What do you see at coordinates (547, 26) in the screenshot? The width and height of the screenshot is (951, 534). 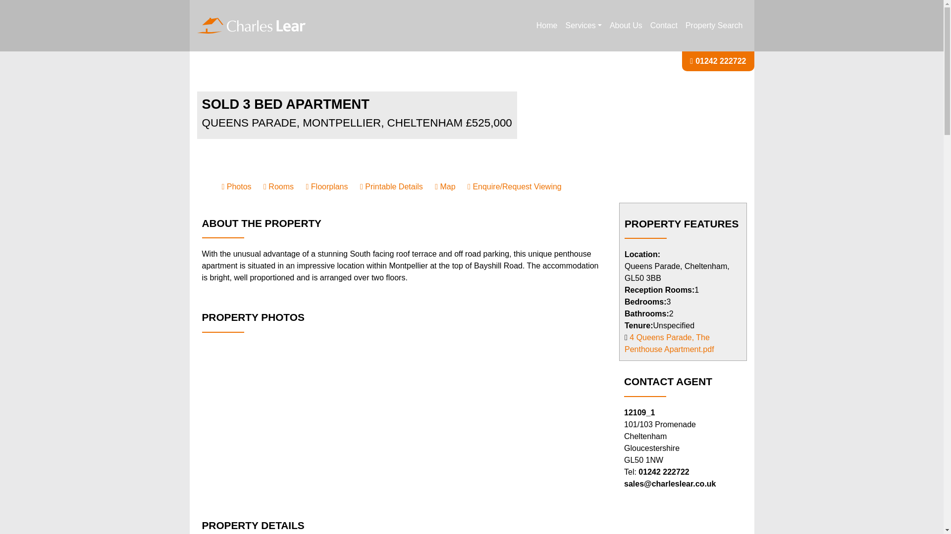 I see `Home` at bounding box center [547, 26].